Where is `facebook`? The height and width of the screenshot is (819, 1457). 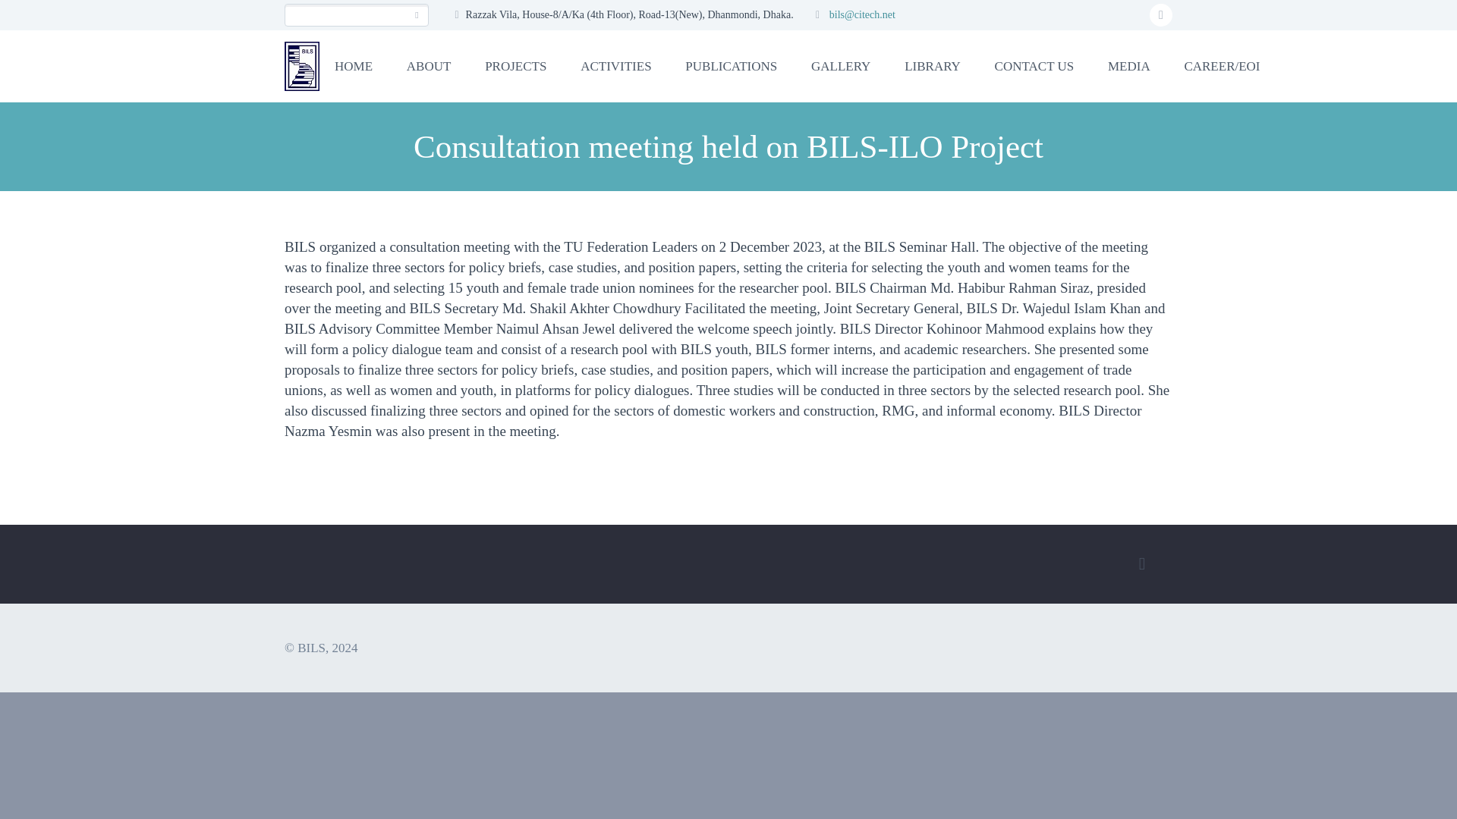 facebook is located at coordinates (1161, 15).